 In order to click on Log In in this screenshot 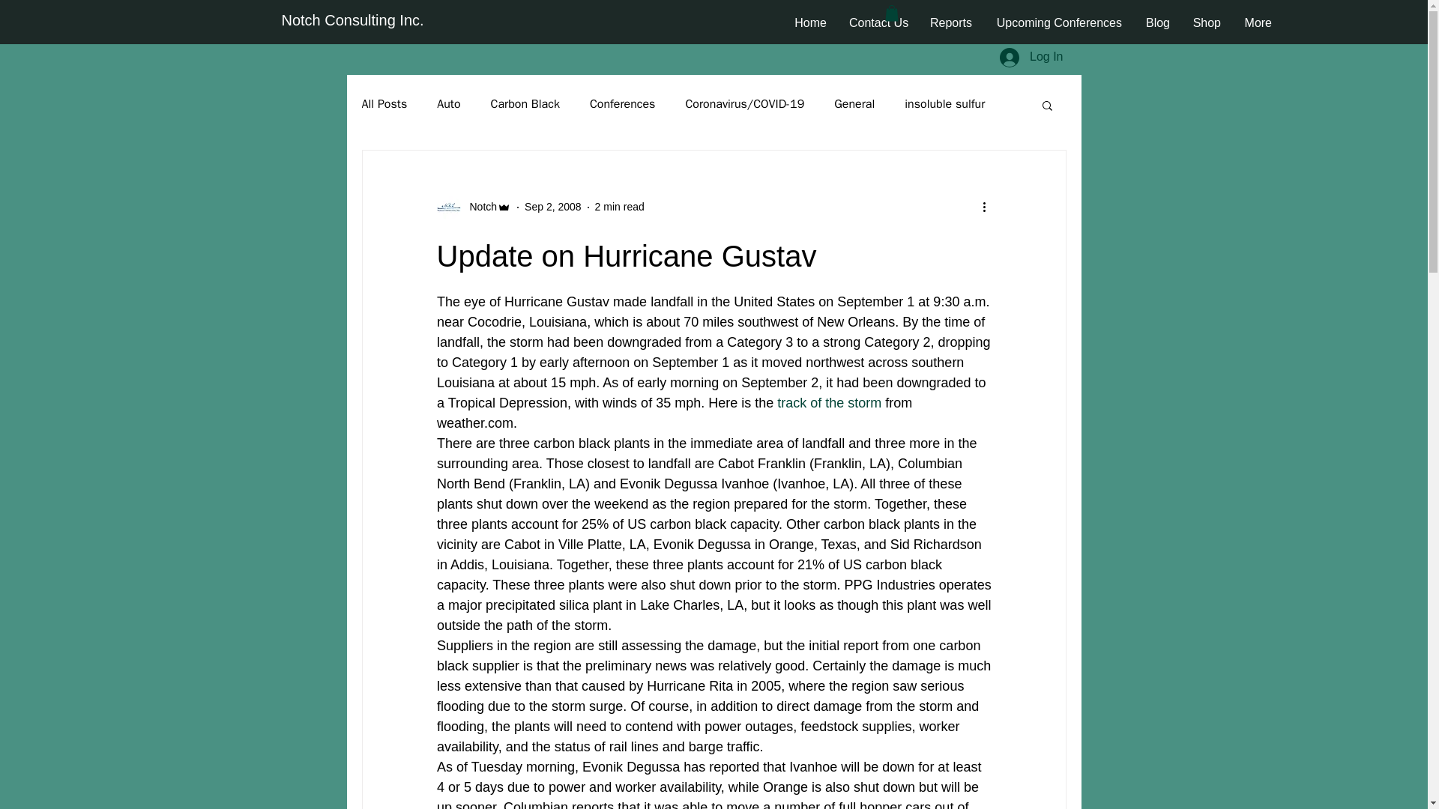, I will do `click(1031, 58)`.